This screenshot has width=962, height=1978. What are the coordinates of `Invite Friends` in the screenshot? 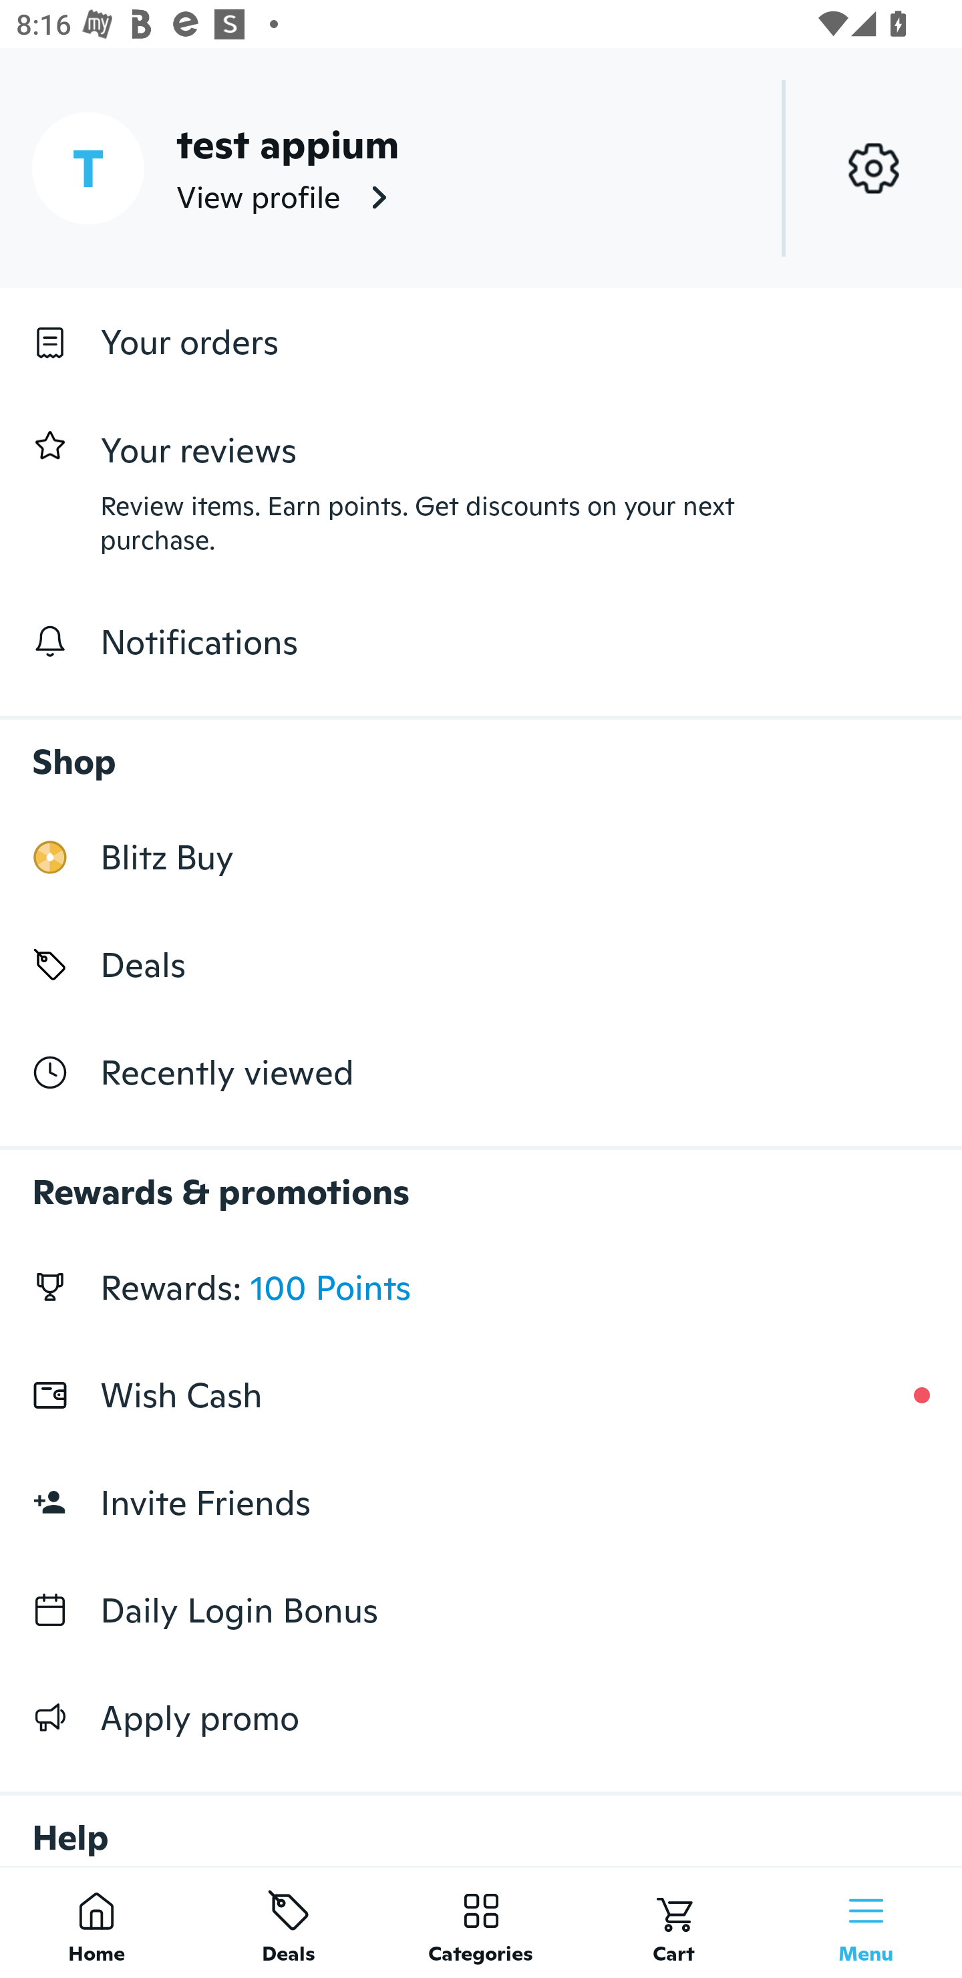 It's located at (481, 1502).